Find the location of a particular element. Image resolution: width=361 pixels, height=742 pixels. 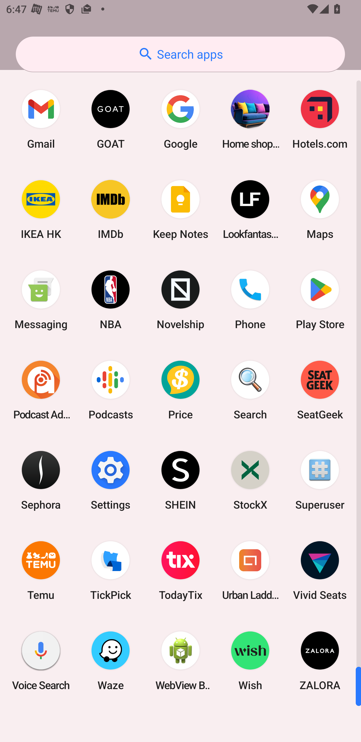

Home shopping is located at coordinates (250, 119).